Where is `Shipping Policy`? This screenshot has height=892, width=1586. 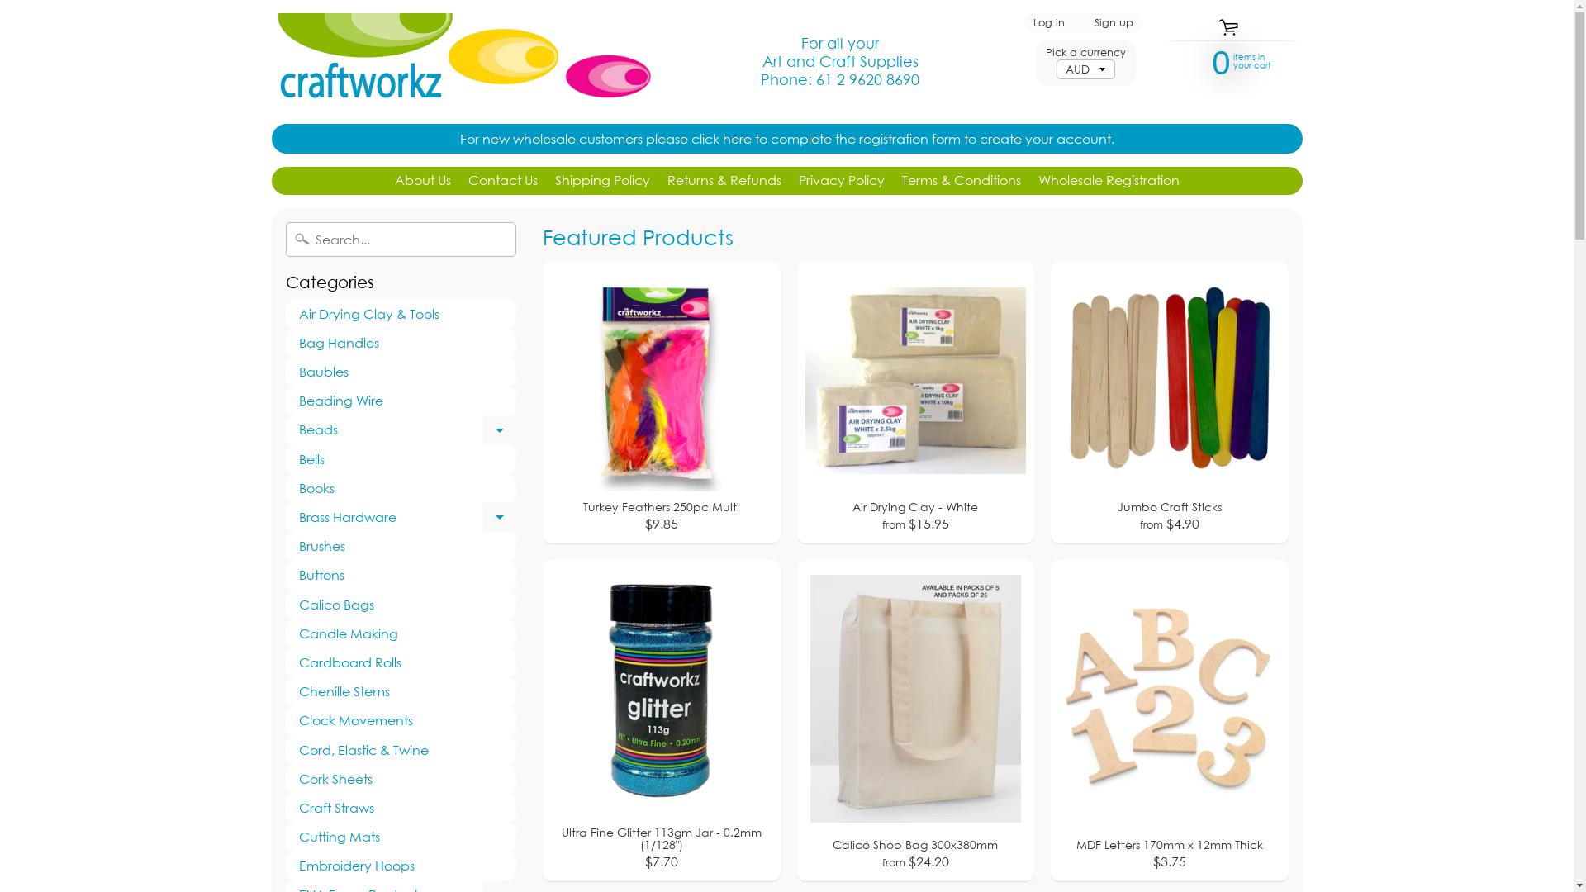
Shipping Policy is located at coordinates (603, 181).